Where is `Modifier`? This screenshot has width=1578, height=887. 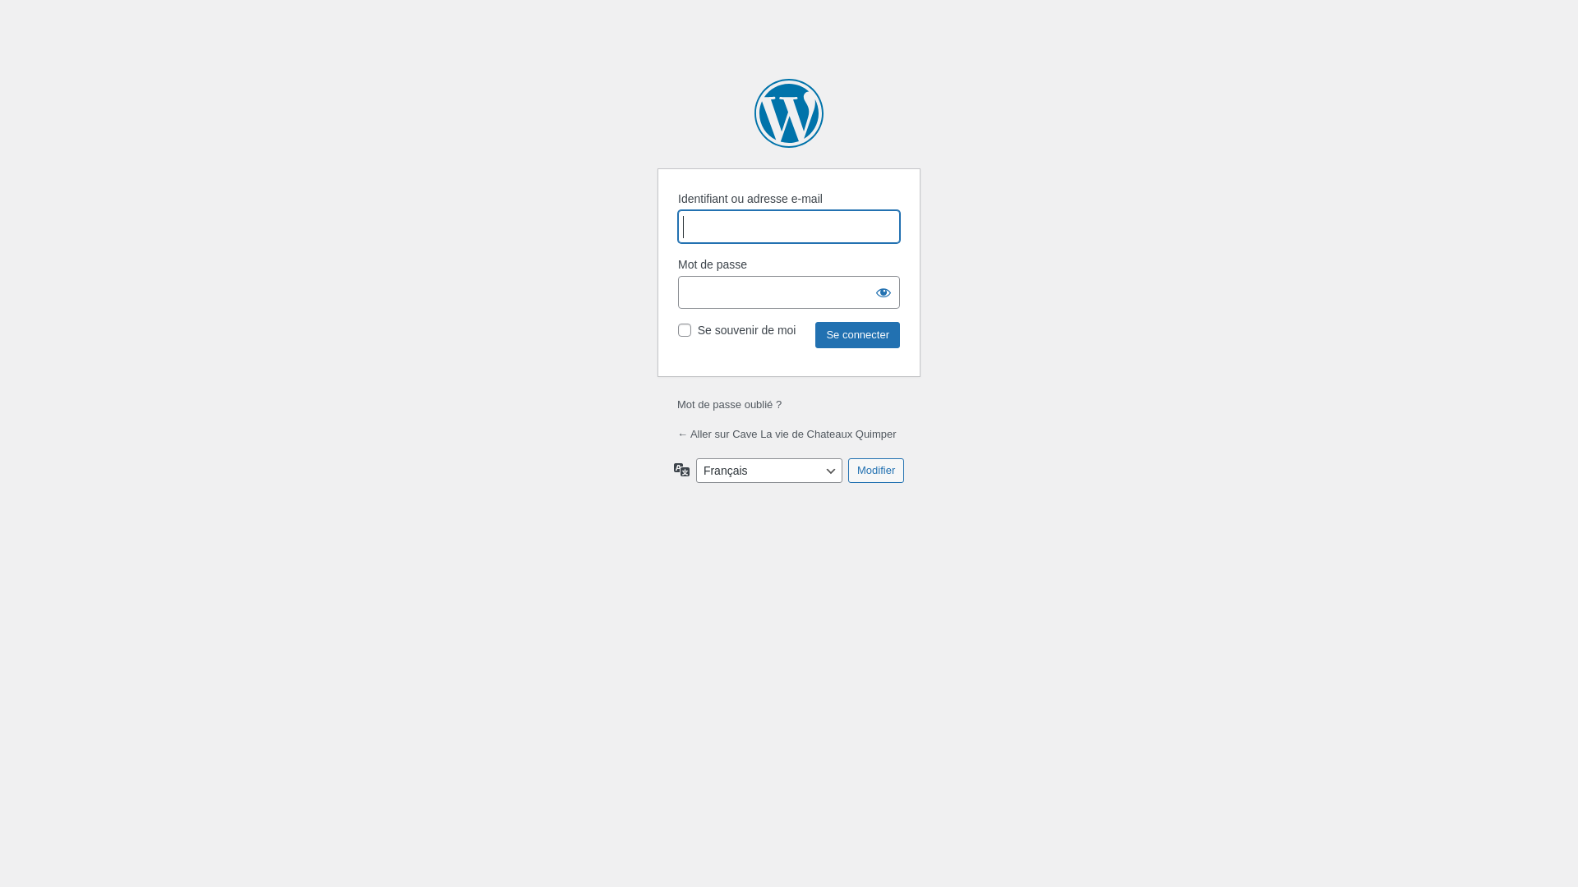
Modifier is located at coordinates (876, 471).